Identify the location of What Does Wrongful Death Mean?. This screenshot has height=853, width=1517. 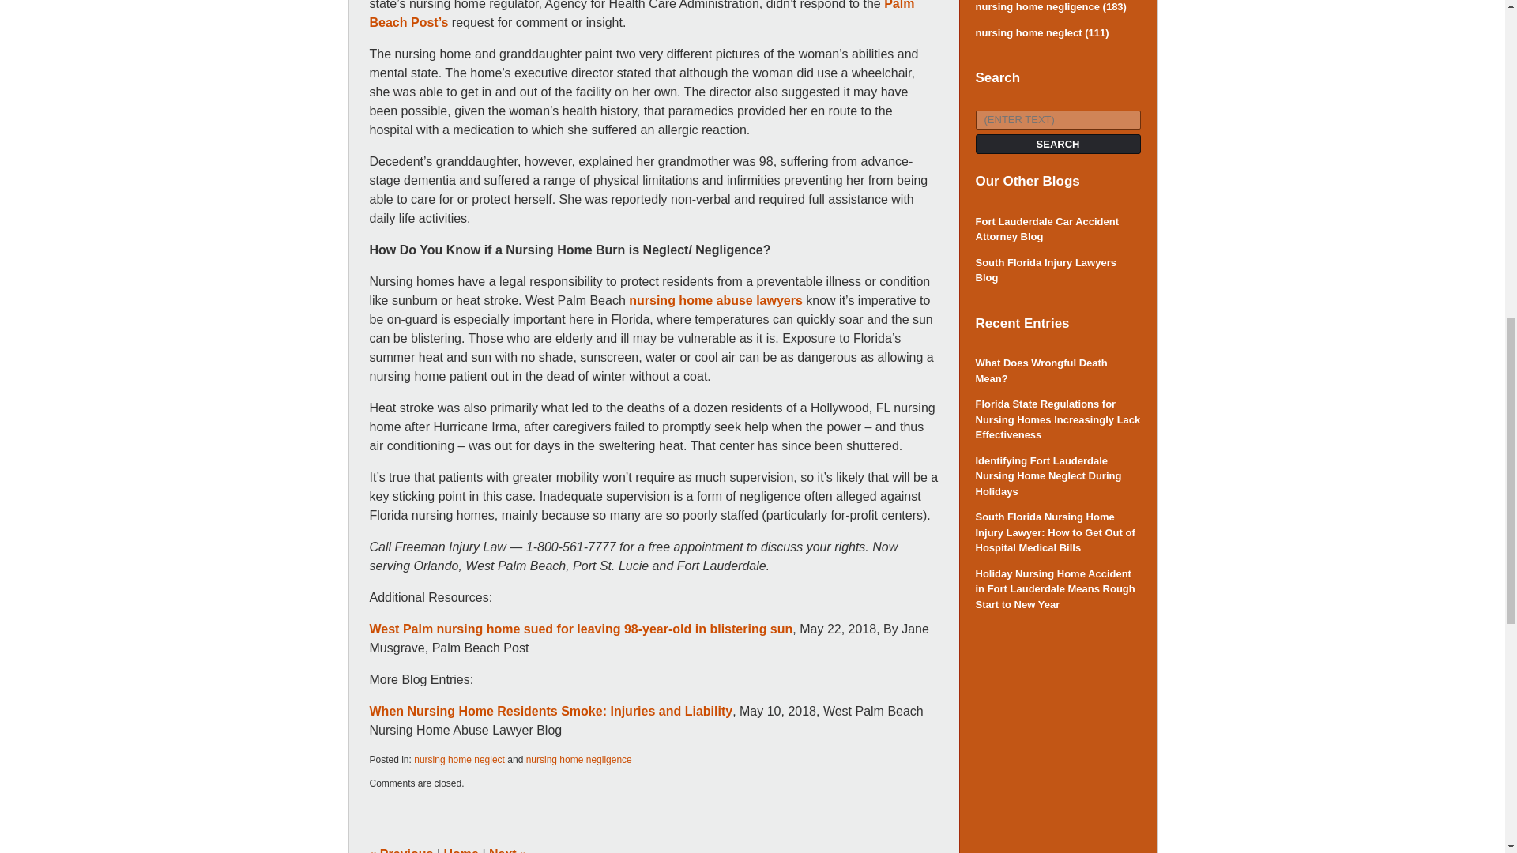
(1057, 371).